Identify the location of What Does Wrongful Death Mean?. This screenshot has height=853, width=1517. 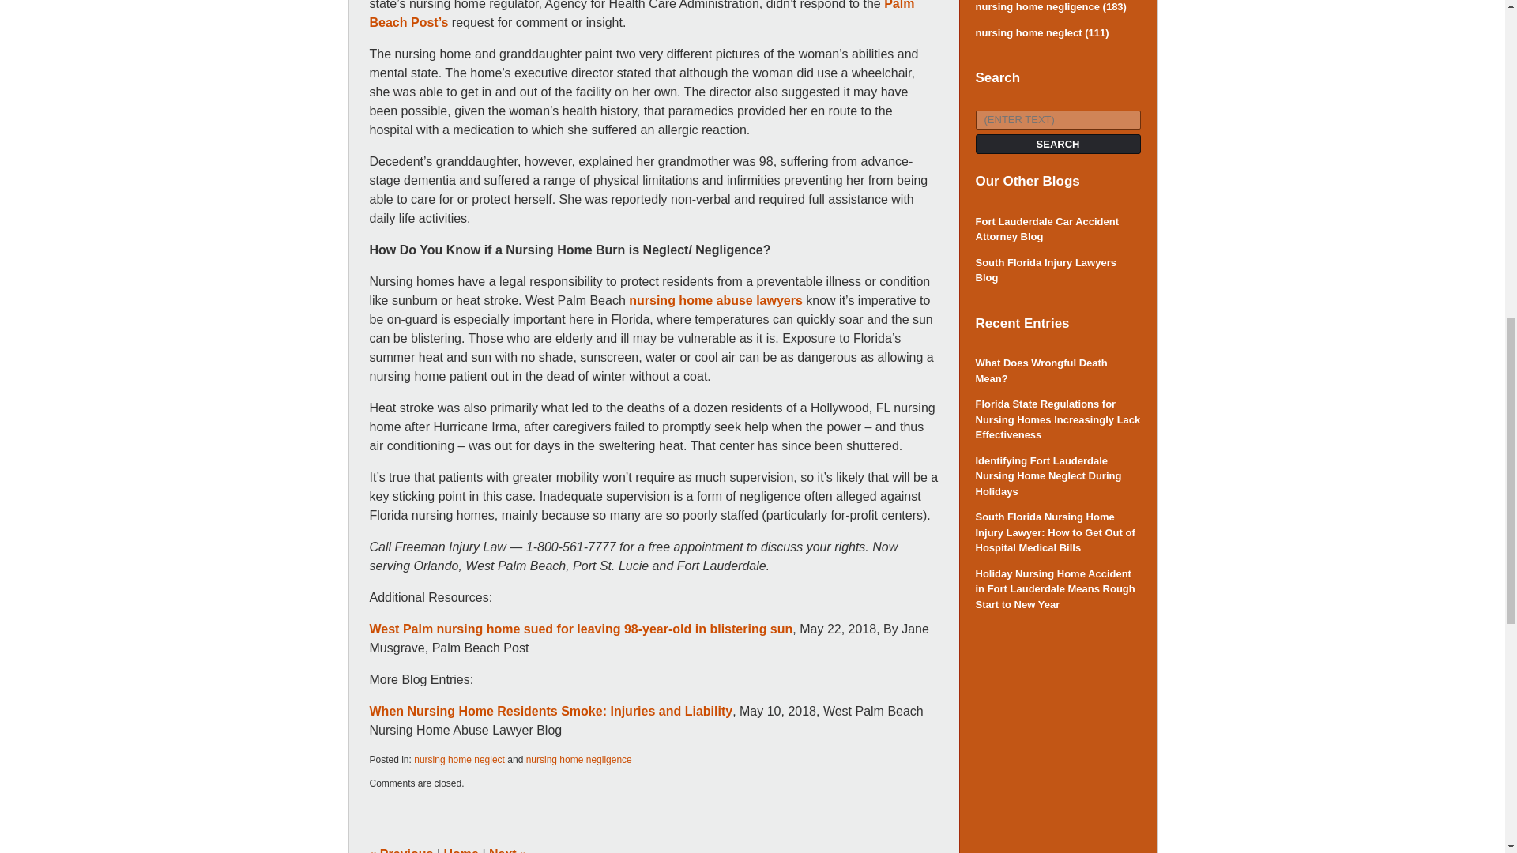
(1057, 371).